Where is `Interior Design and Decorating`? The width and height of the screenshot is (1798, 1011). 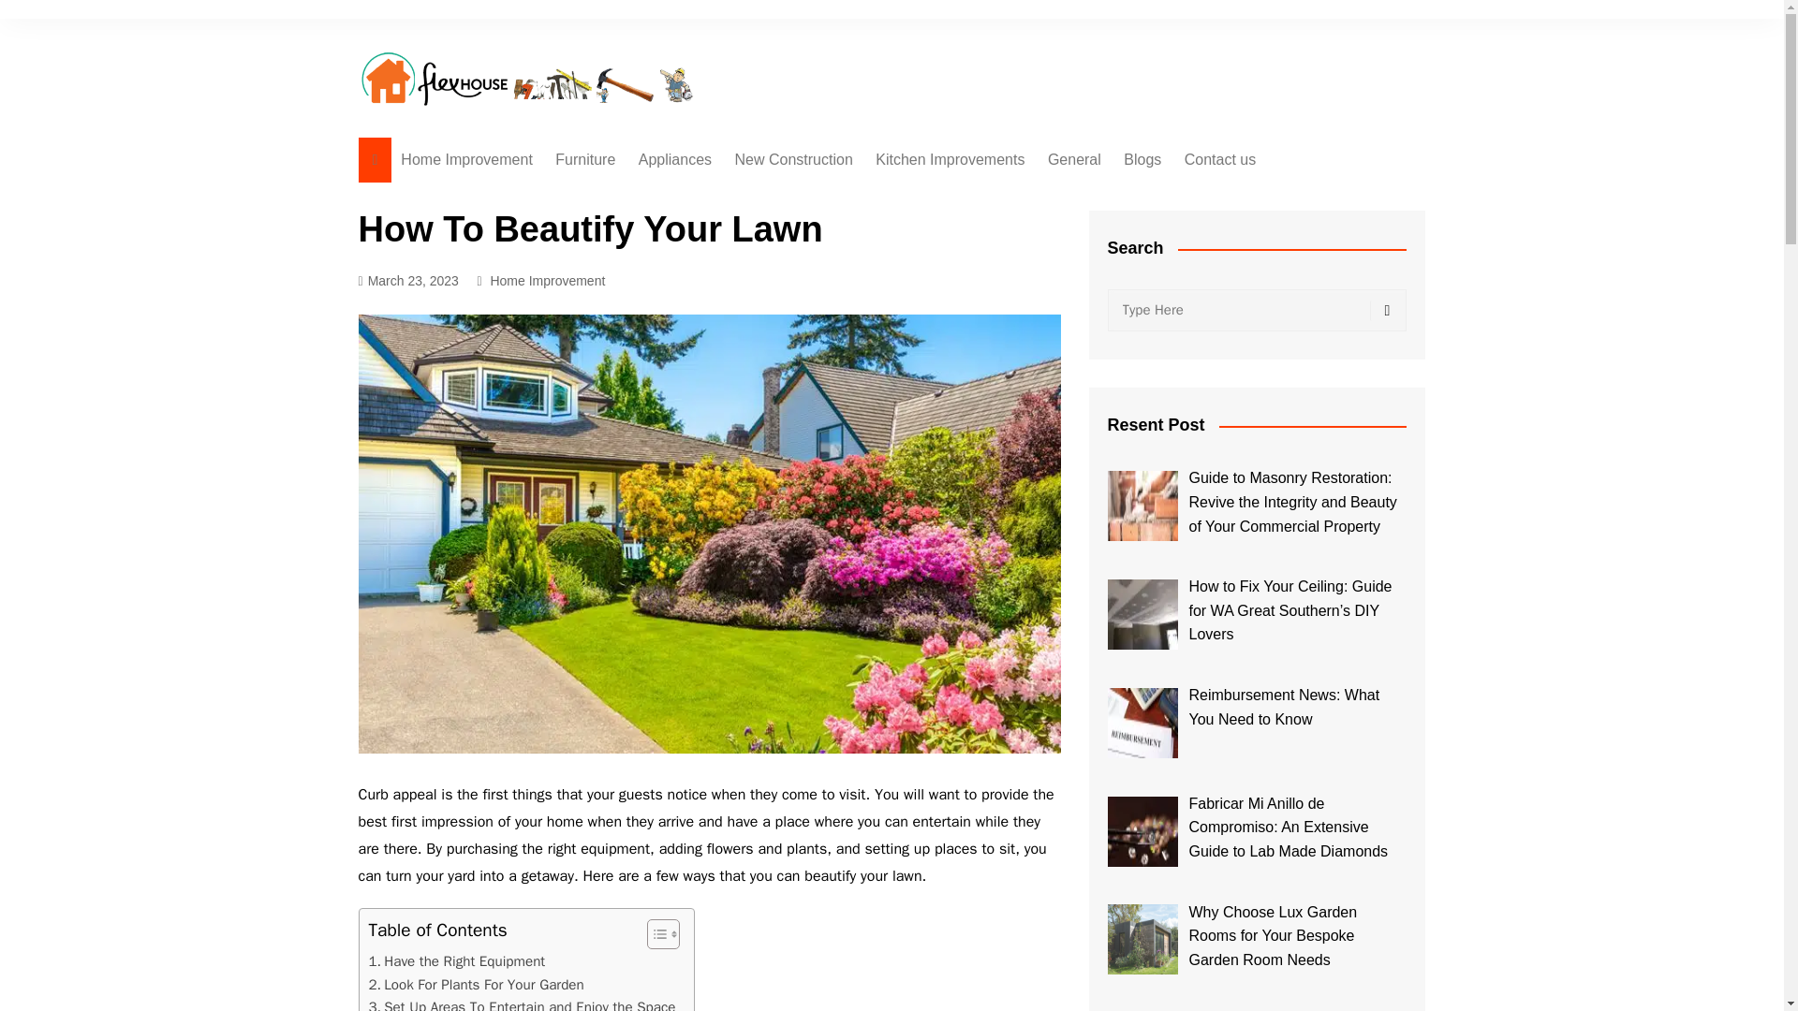 Interior Design and Decorating is located at coordinates (648, 206).